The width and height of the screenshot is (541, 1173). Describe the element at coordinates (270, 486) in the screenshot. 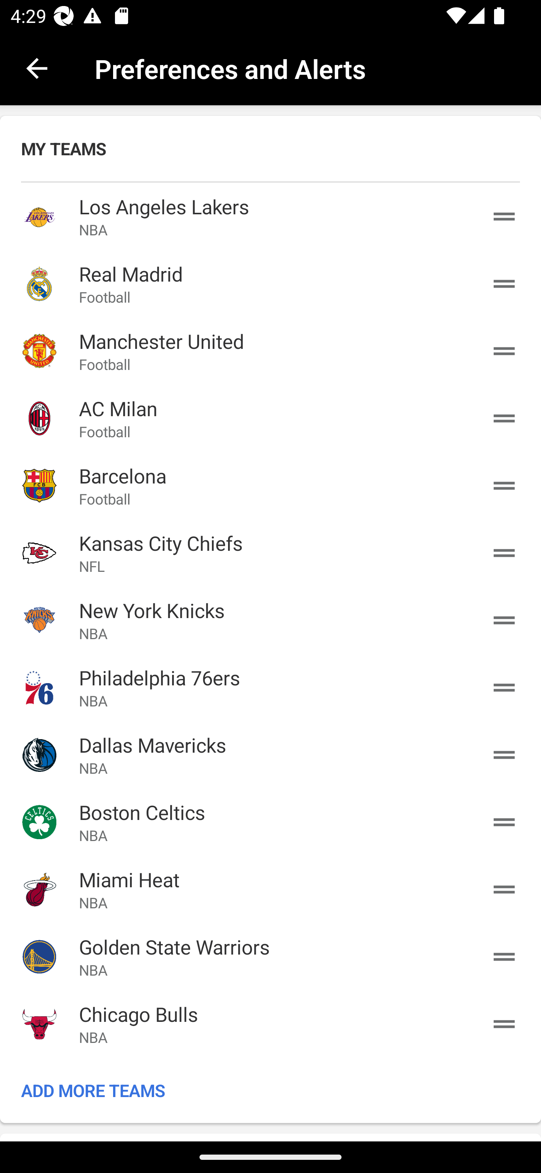

I see `Barcelona Barcelona Barcelona Football Football` at that location.